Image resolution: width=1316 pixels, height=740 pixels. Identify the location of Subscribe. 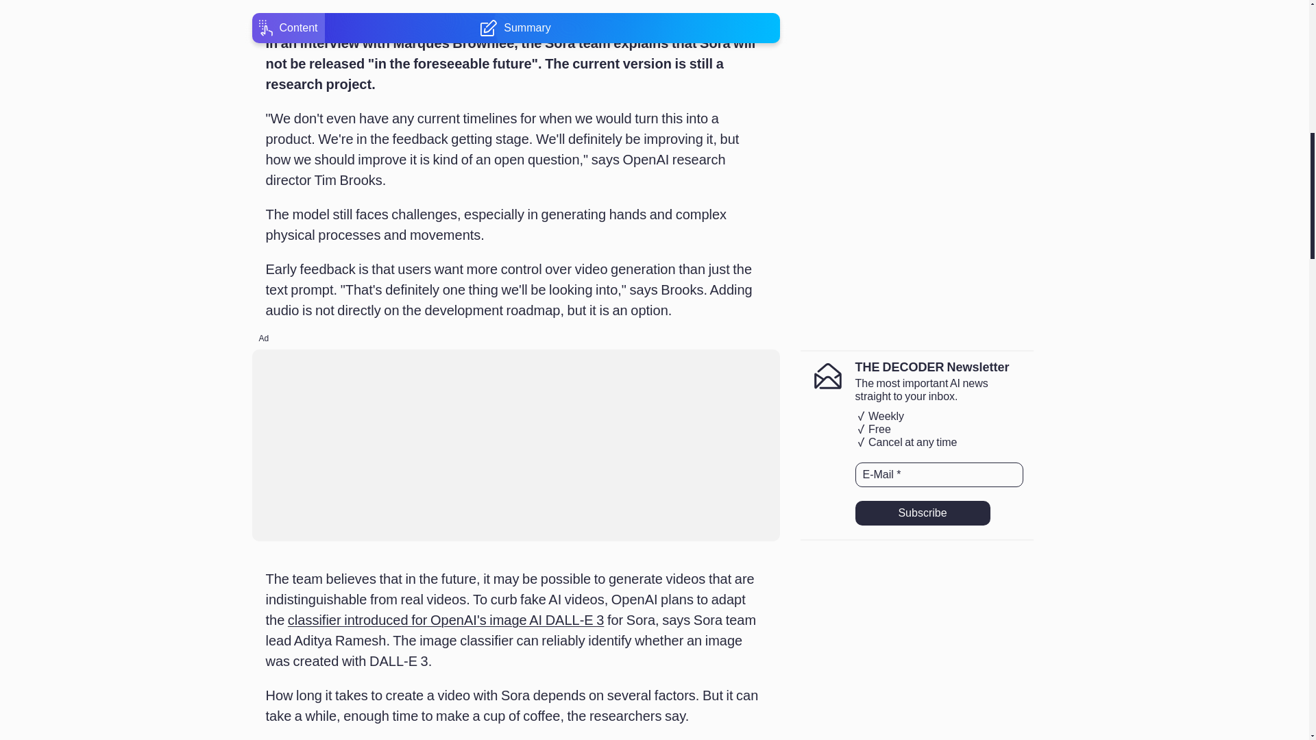
(923, 513).